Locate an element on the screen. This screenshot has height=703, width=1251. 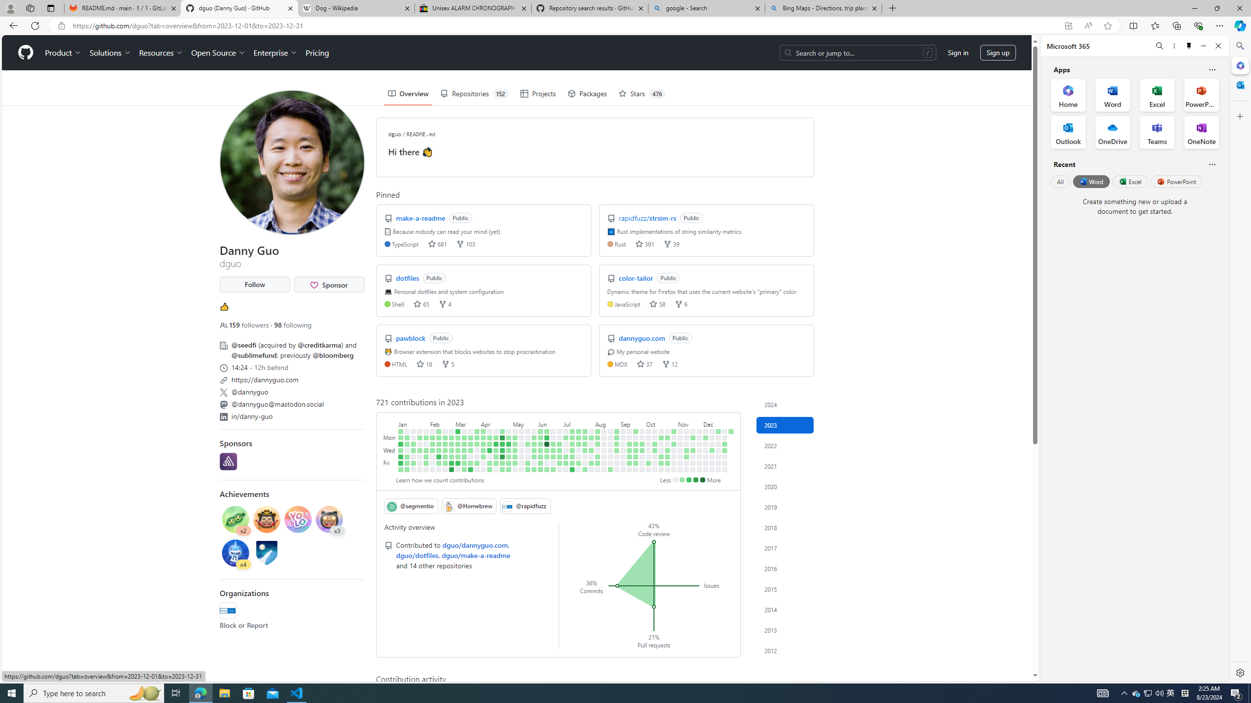
Contribution activity in 2017 is located at coordinates (785, 548).